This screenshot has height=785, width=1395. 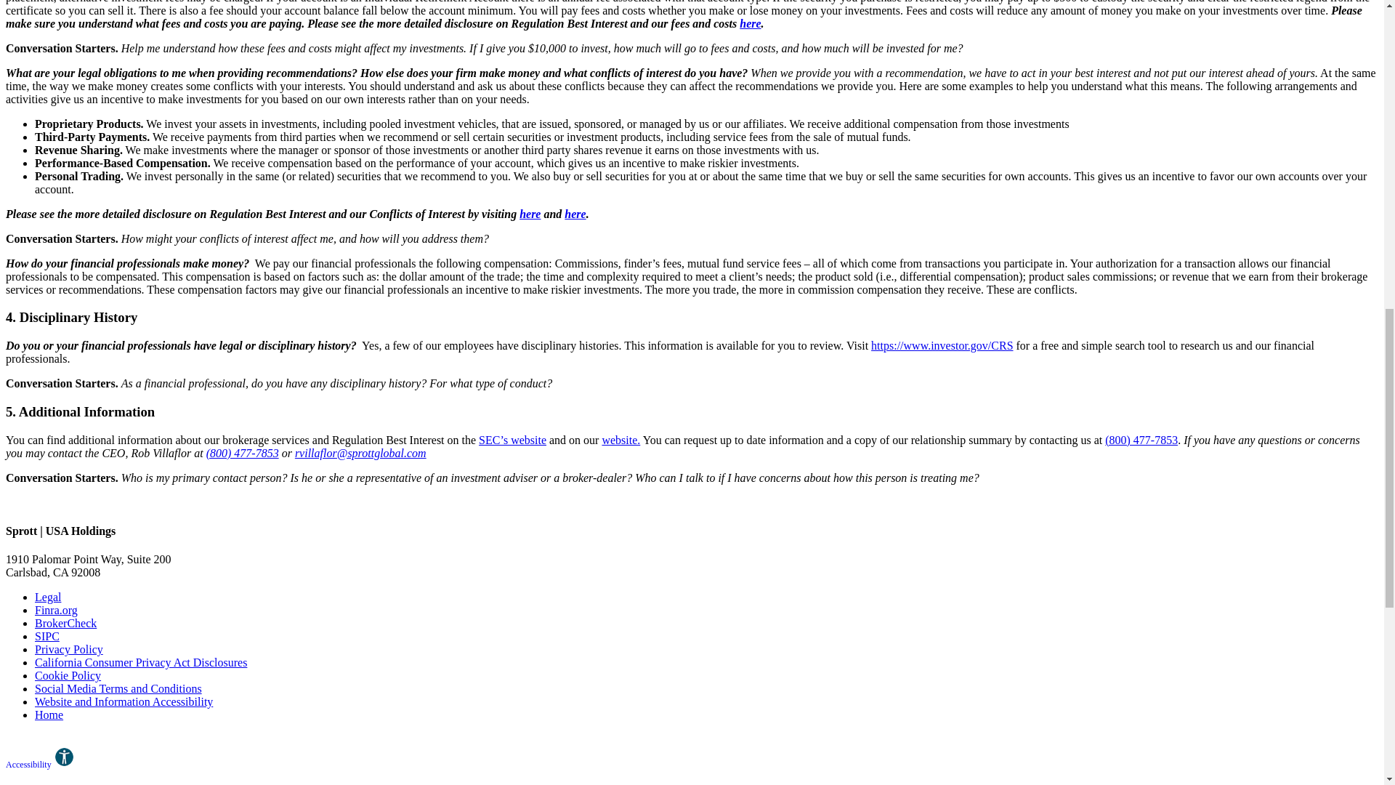 What do you see at coordinates (68, 676) in the screenshot?
I see `Cookie Policy` at bounding box center [68, 676].